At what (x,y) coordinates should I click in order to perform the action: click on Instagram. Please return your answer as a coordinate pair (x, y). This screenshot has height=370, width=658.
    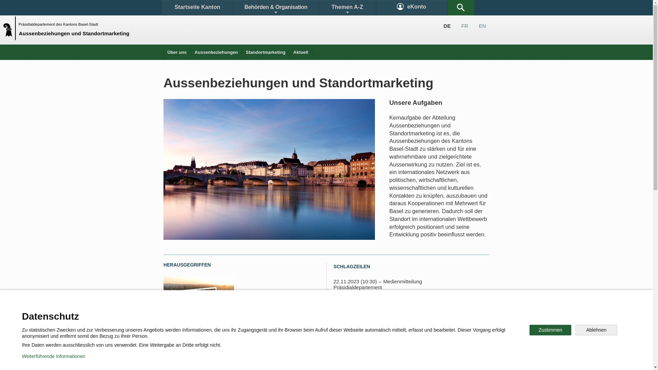
    Looking at the image, I should click on (334, 337).